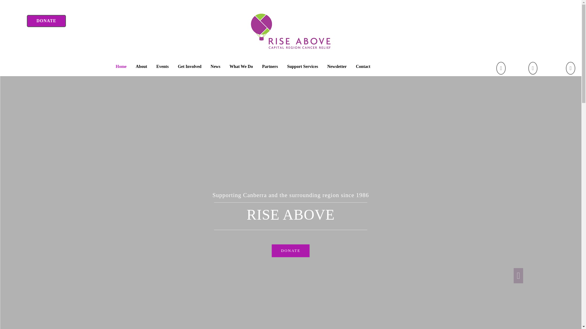  I want to click on Events, so click(162, 67).